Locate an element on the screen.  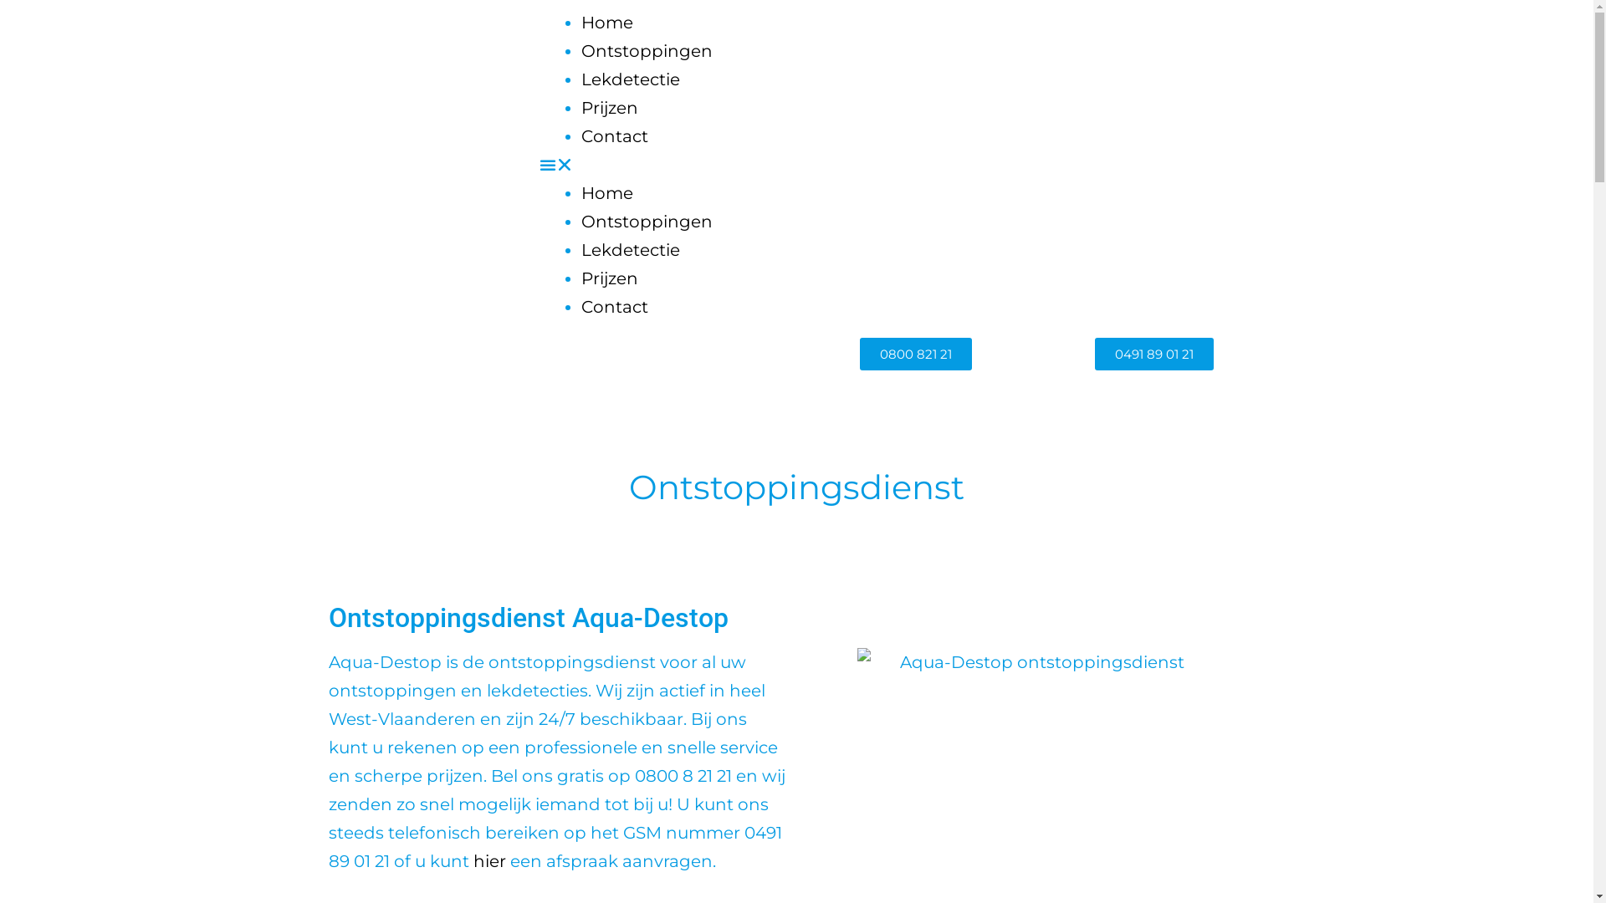
Ontstoppingen is located at coordinates (647, 51).